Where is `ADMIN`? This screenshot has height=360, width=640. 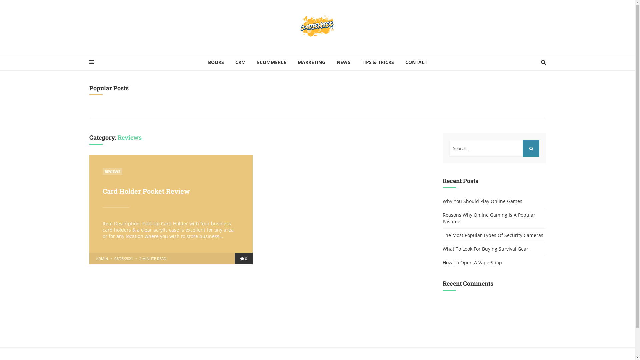 ADMIN is located at coordinates (102, 259).